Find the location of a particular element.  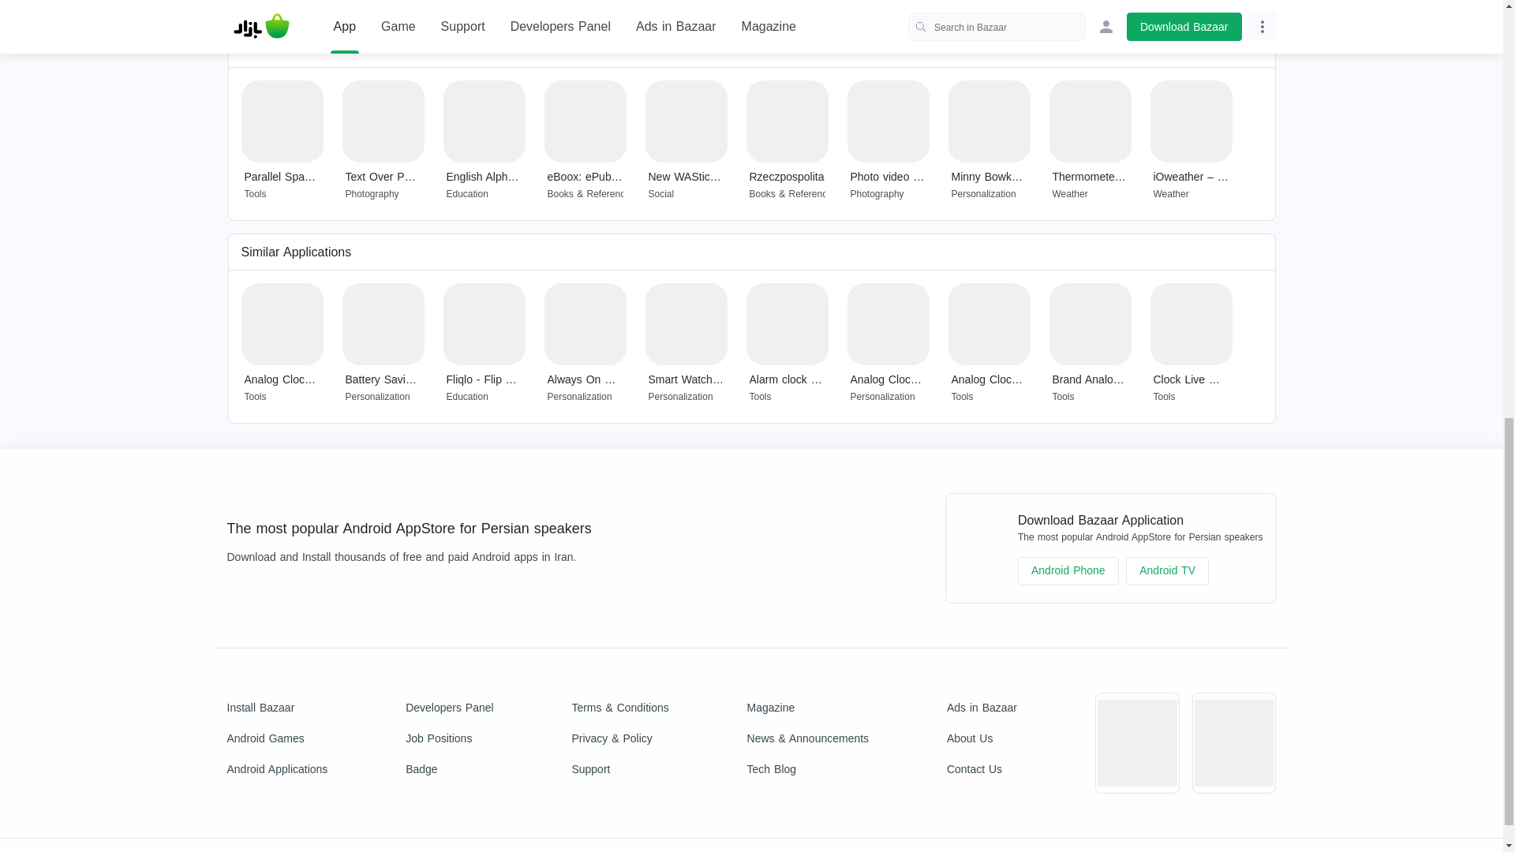

Install Bazaar is located at coordinates (278, 708).